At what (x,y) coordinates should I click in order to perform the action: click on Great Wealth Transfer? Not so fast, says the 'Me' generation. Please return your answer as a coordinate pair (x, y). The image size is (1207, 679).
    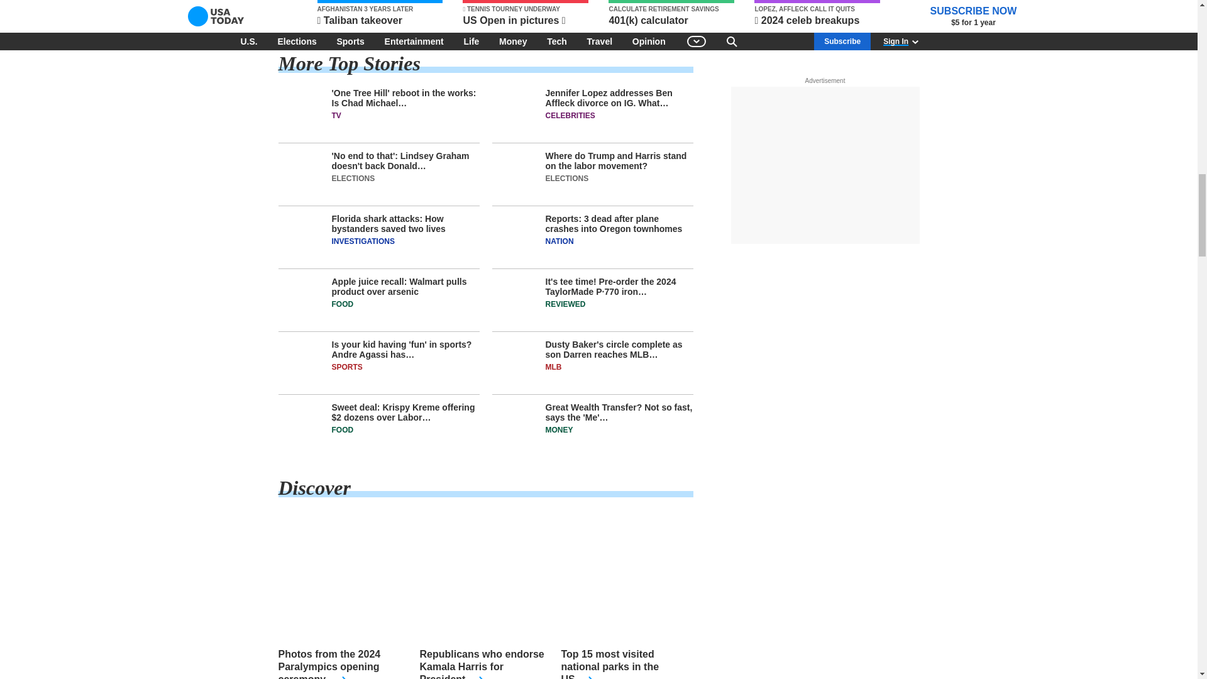
    Looking at the image, I should click on (592, 426).